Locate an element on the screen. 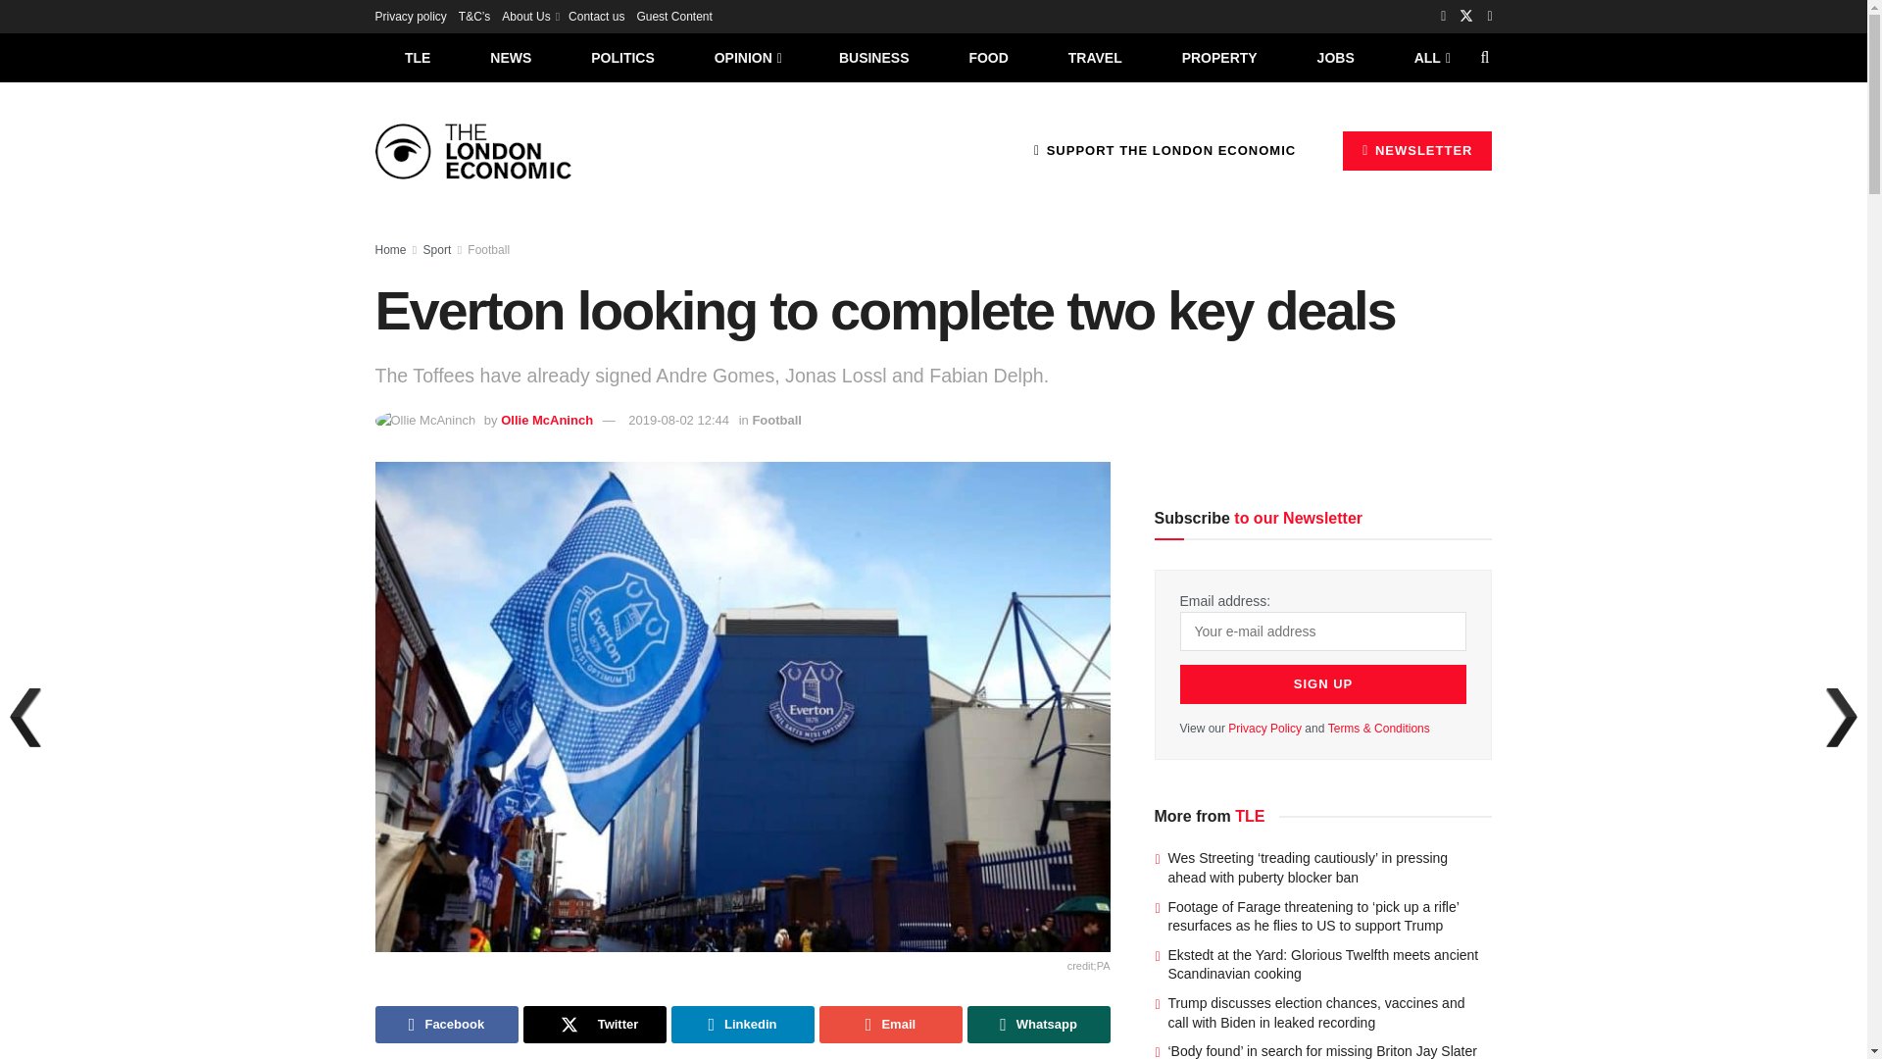  Guest Content is located at coordinates (672, 16).